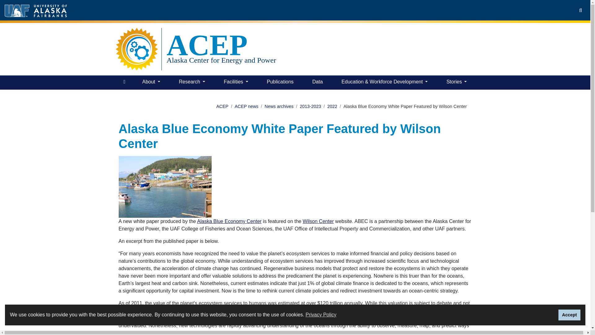 This screenshot has width=595, height=335. Describe the element at coordinates (236, 83) in the screenshot. I see `Facilities` at that location.